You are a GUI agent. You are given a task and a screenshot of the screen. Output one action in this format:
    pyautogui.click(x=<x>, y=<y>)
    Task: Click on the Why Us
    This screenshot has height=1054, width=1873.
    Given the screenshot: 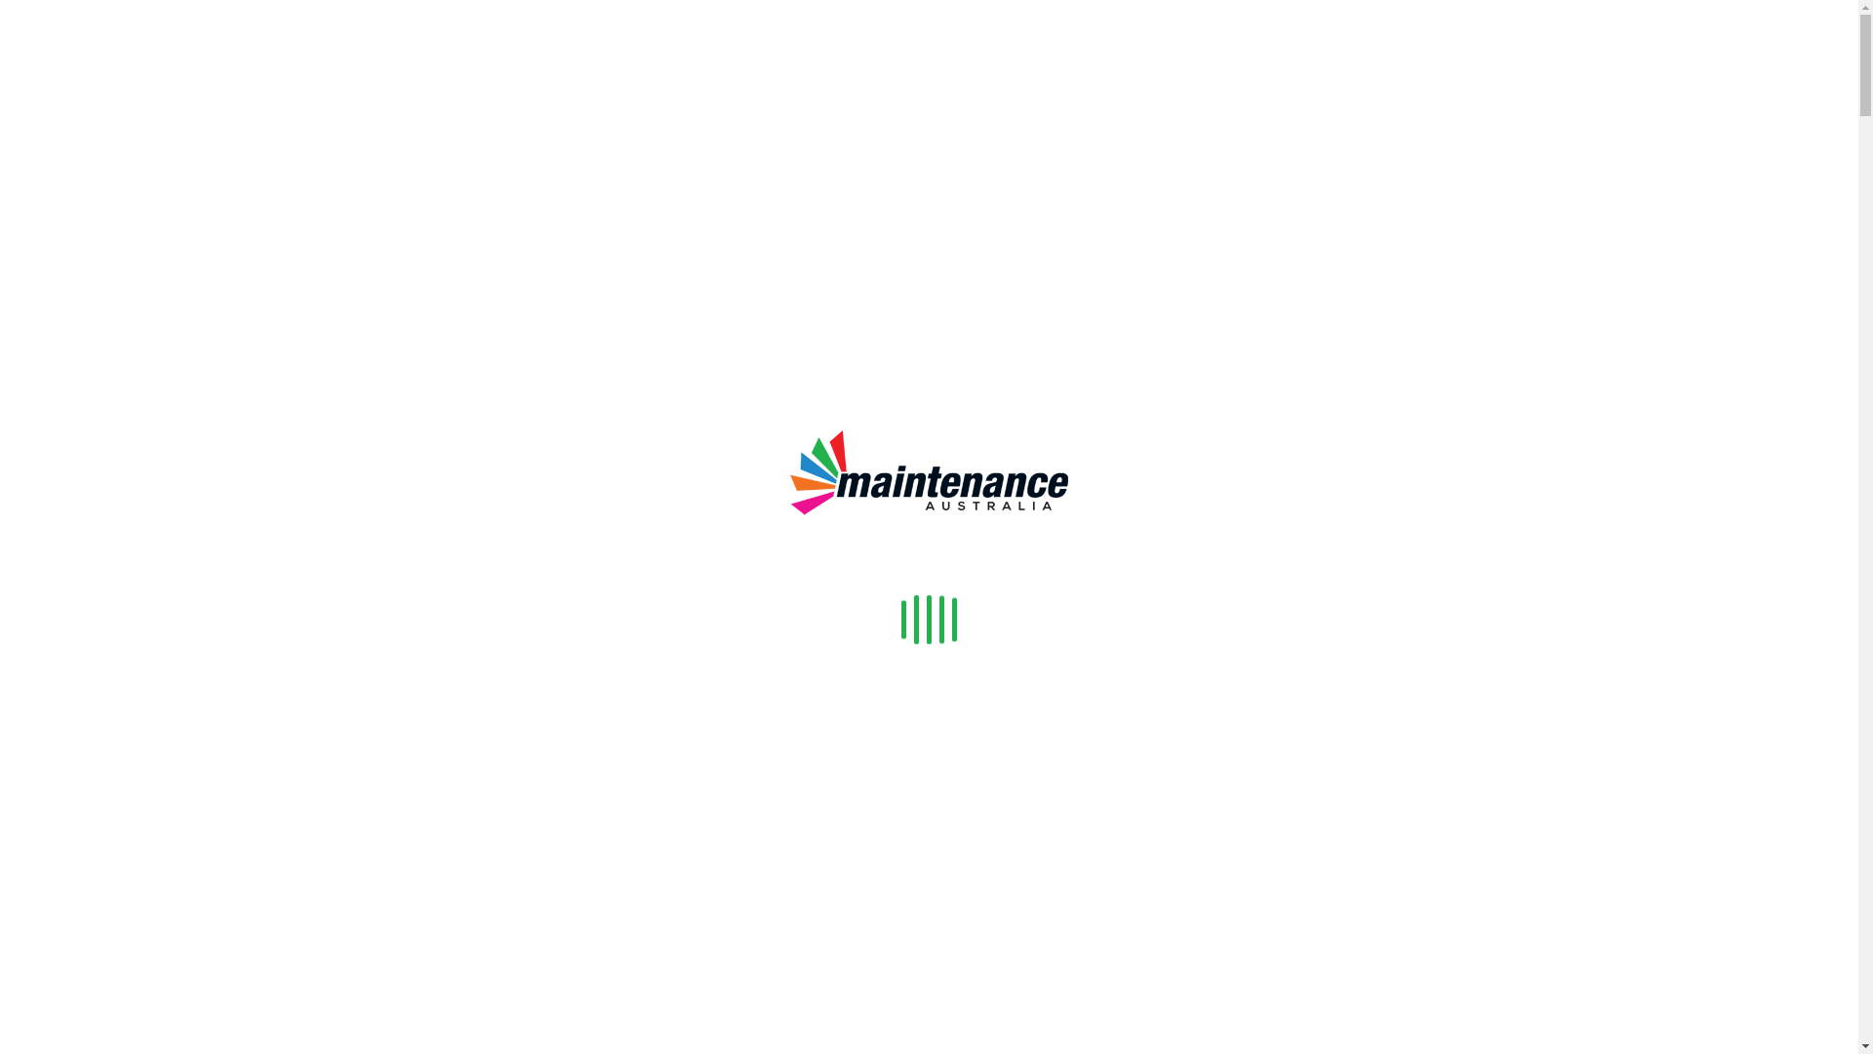 What is the action you would take?
    pyautogui.click(x=64, y=326)
    